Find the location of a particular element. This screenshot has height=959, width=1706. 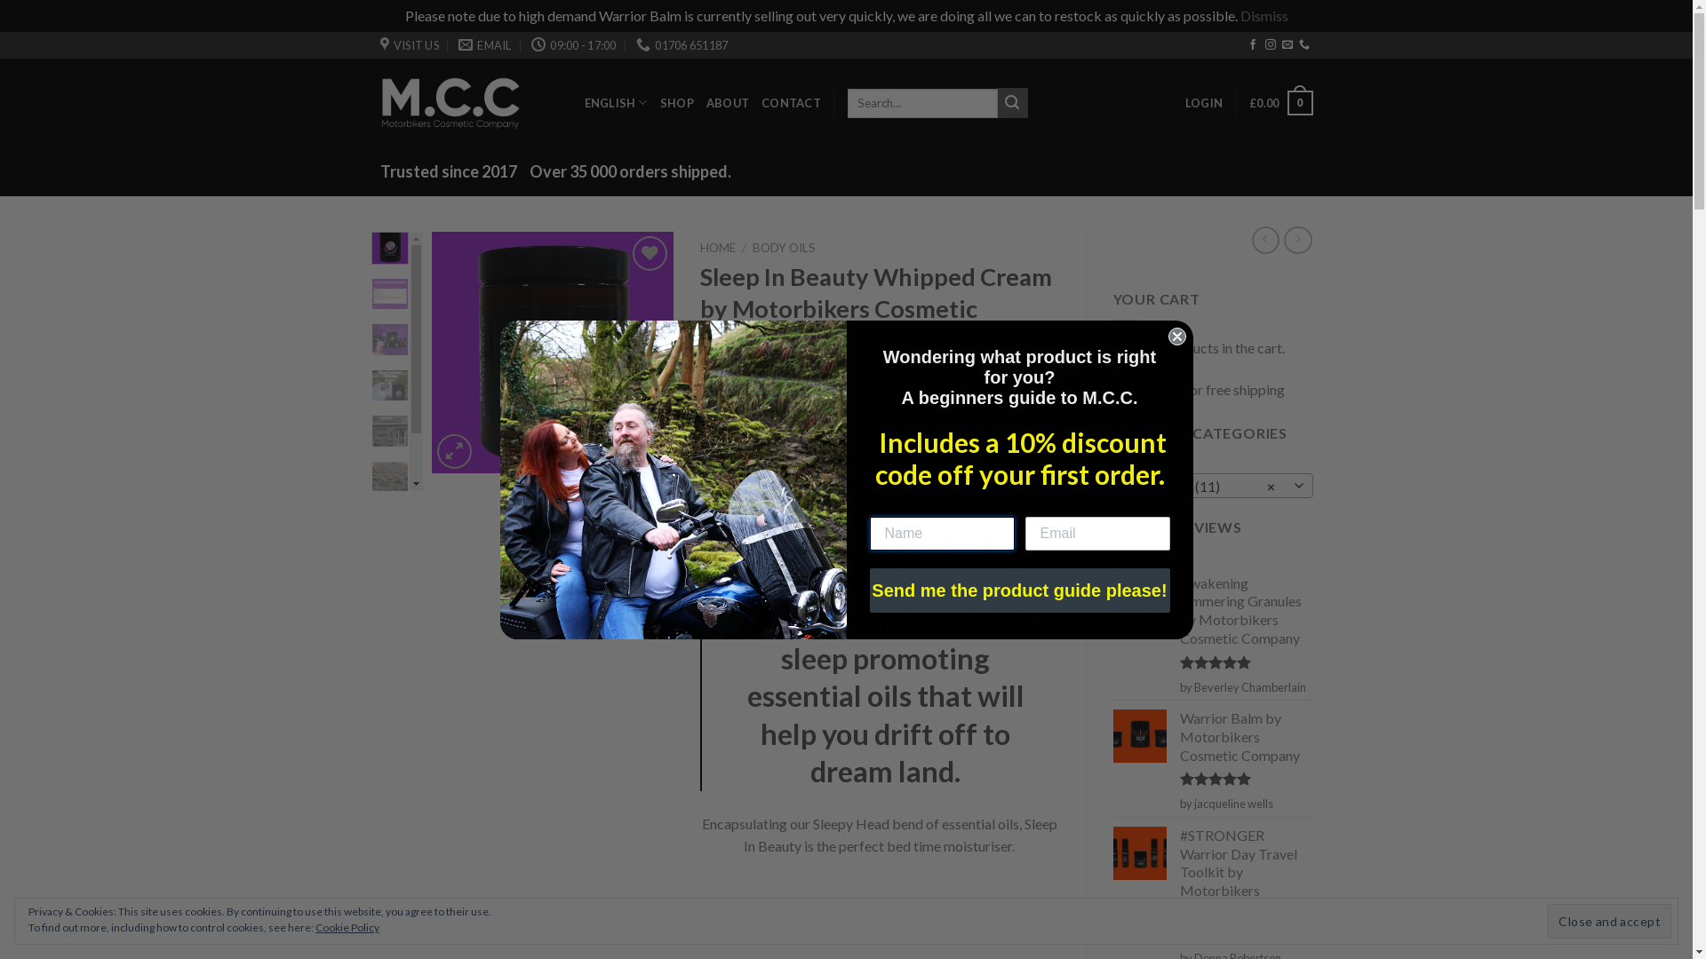

Close and accept is located at coordinates (1610, 921).